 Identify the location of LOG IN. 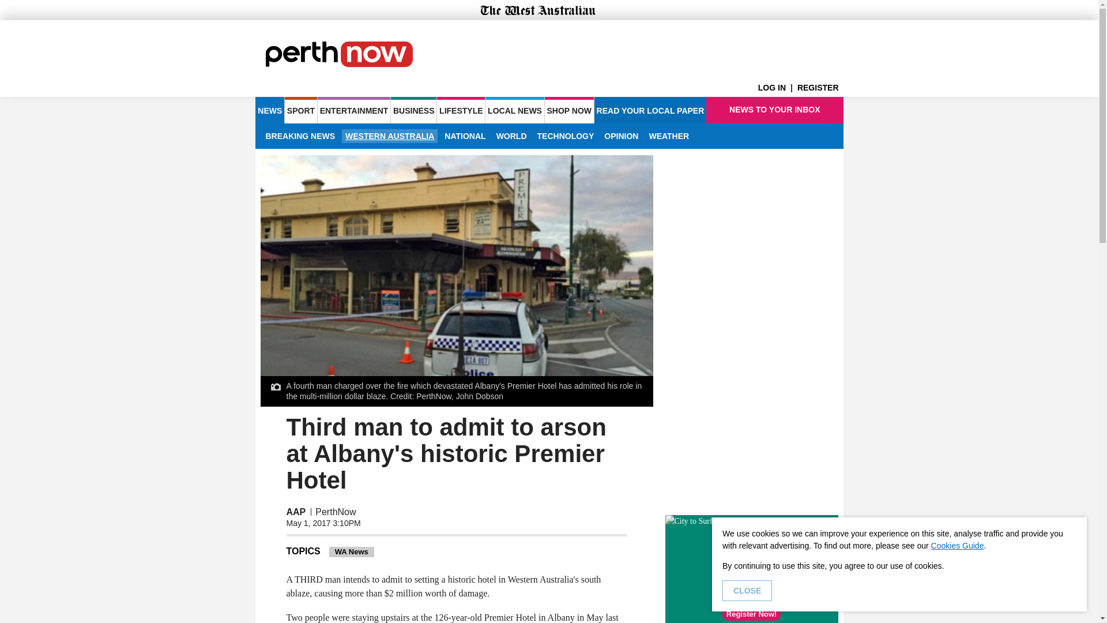
(777, 88).